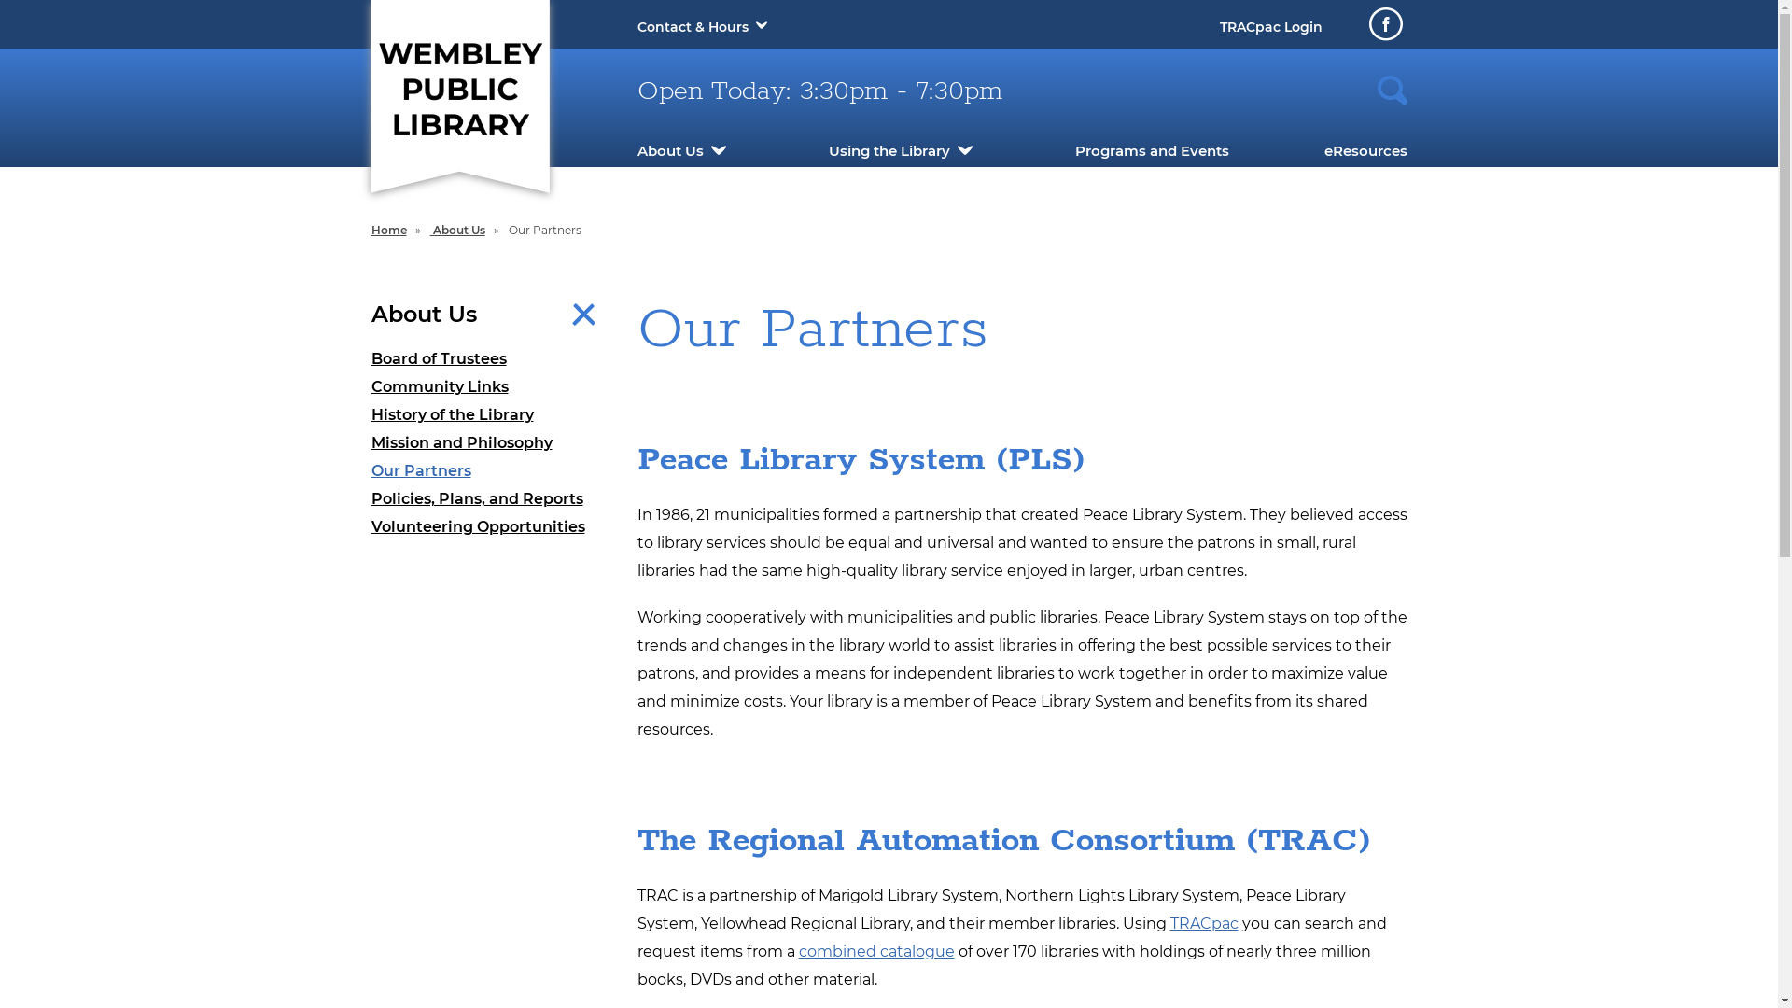 This screenshot has height=1008, width=1792. Describe the element at coordinates (491, 527) in the screenshot. I see `Volunteering Opportunities` at that location.